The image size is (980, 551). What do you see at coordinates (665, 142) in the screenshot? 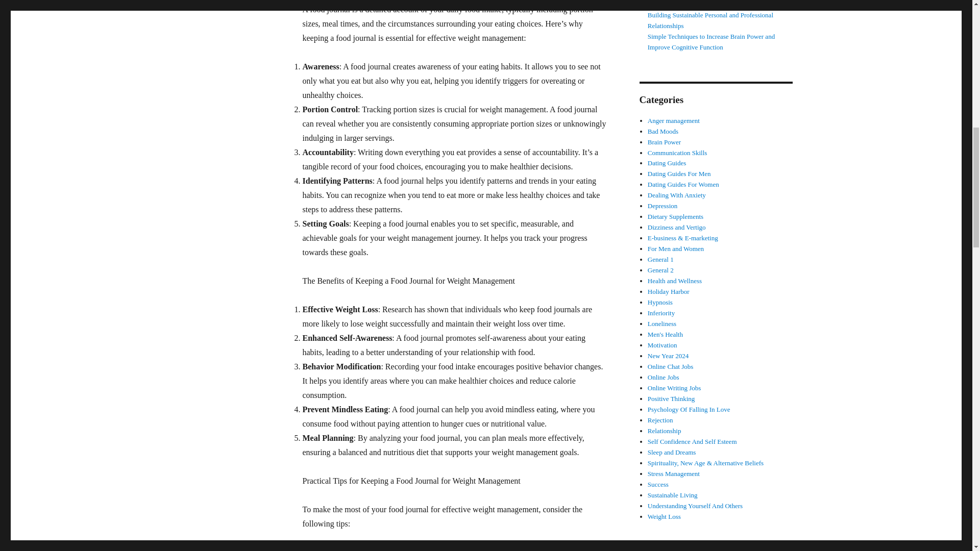
I see `Brain Power` at bounding box center [665, 142].